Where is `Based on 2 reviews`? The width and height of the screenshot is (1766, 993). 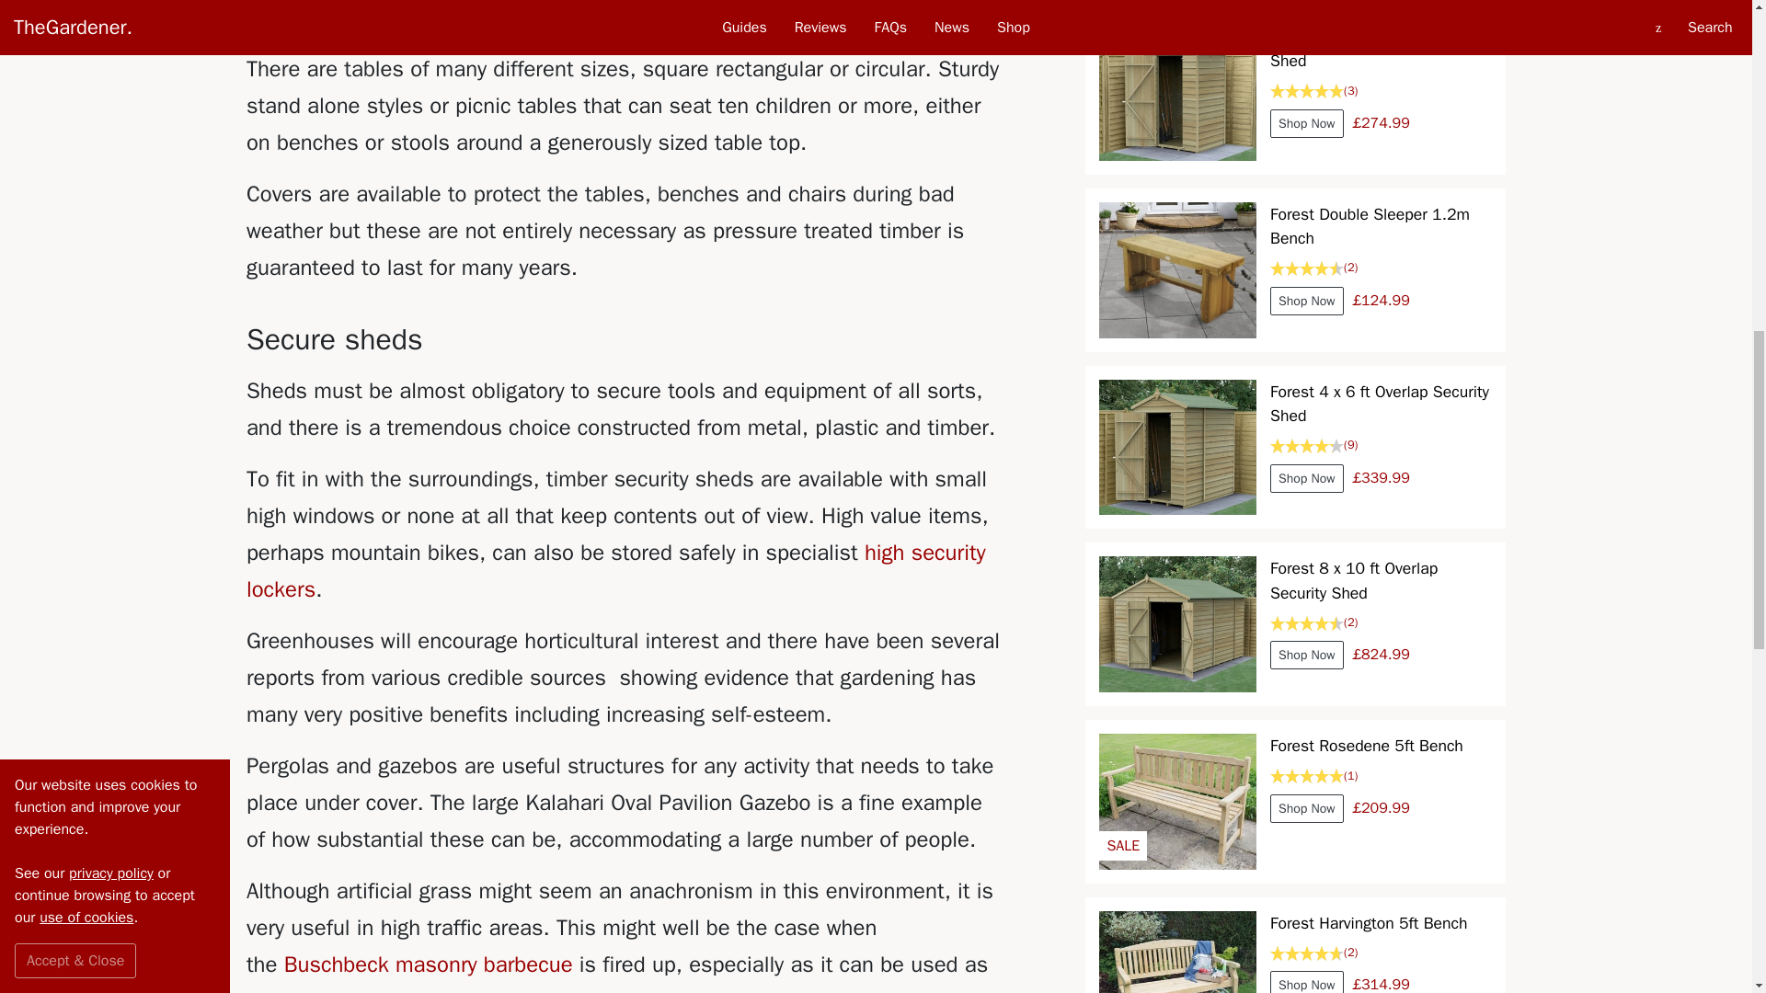 Based on 2 reviews is located at coordinates (1381, 622).